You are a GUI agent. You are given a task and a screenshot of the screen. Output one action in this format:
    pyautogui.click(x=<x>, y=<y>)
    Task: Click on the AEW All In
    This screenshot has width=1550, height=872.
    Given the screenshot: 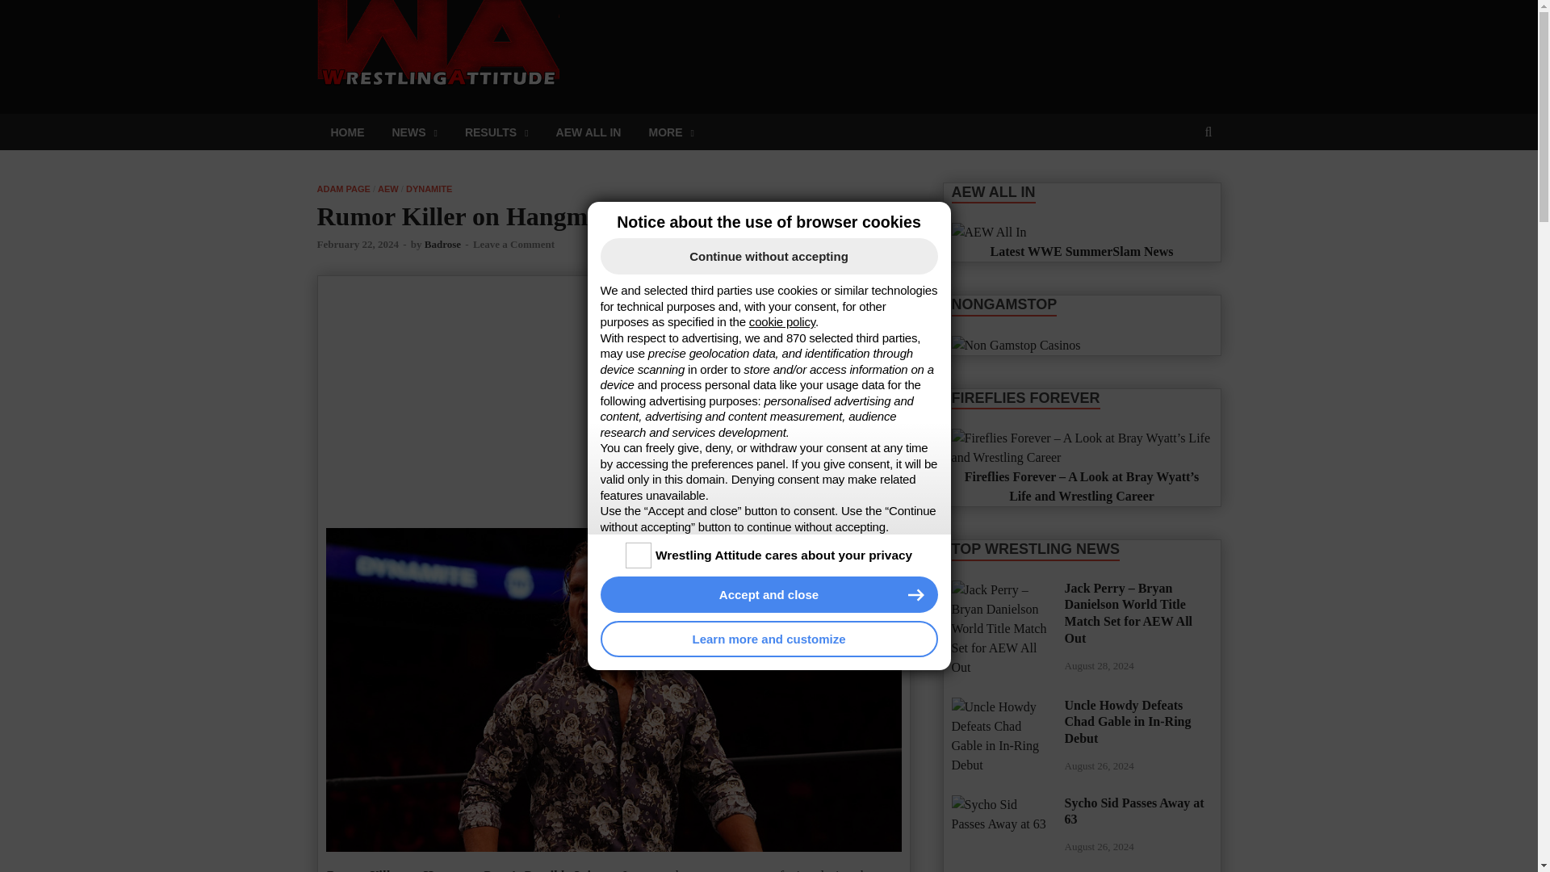 What is the action you would take?
    pyautogui.click(x=988, y=233)
    